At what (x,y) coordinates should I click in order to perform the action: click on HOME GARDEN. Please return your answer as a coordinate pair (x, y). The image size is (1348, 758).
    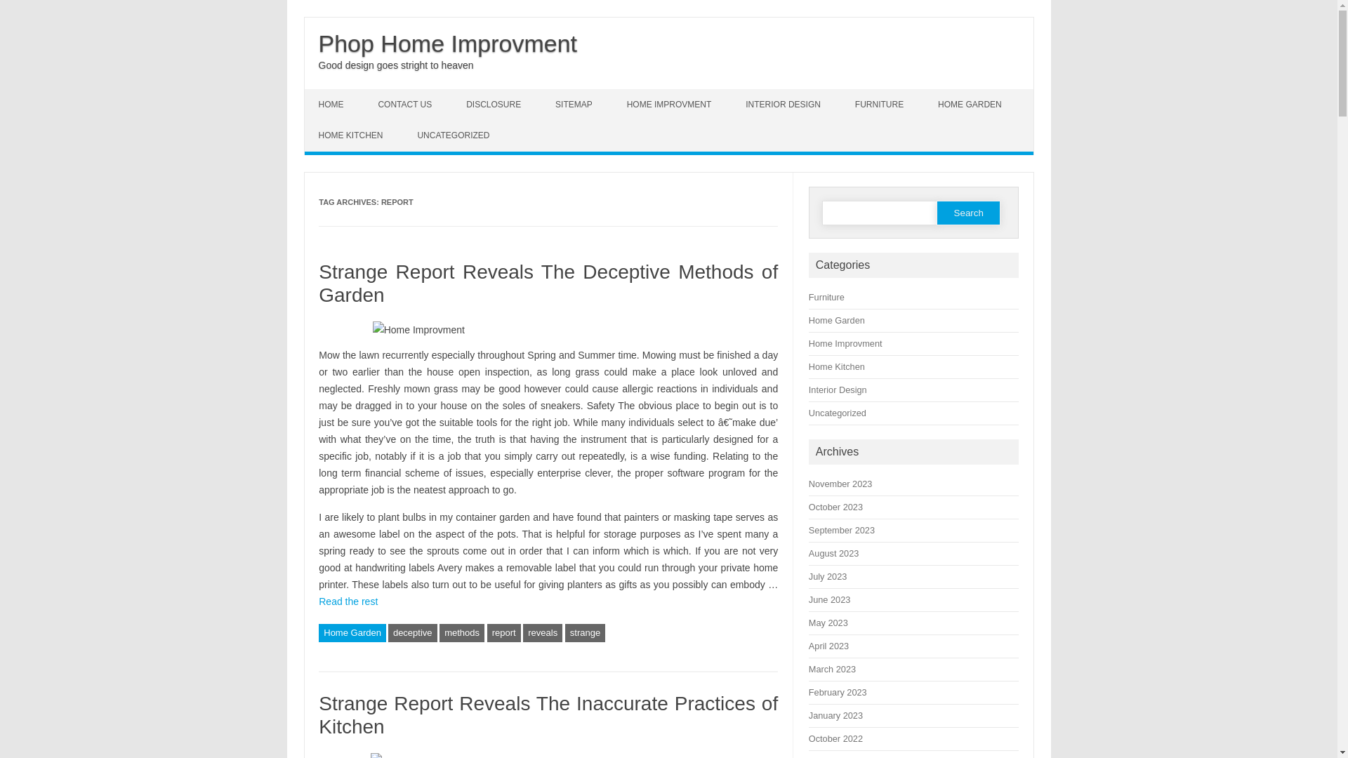
    Looking at the image, I should click on (972, 105).